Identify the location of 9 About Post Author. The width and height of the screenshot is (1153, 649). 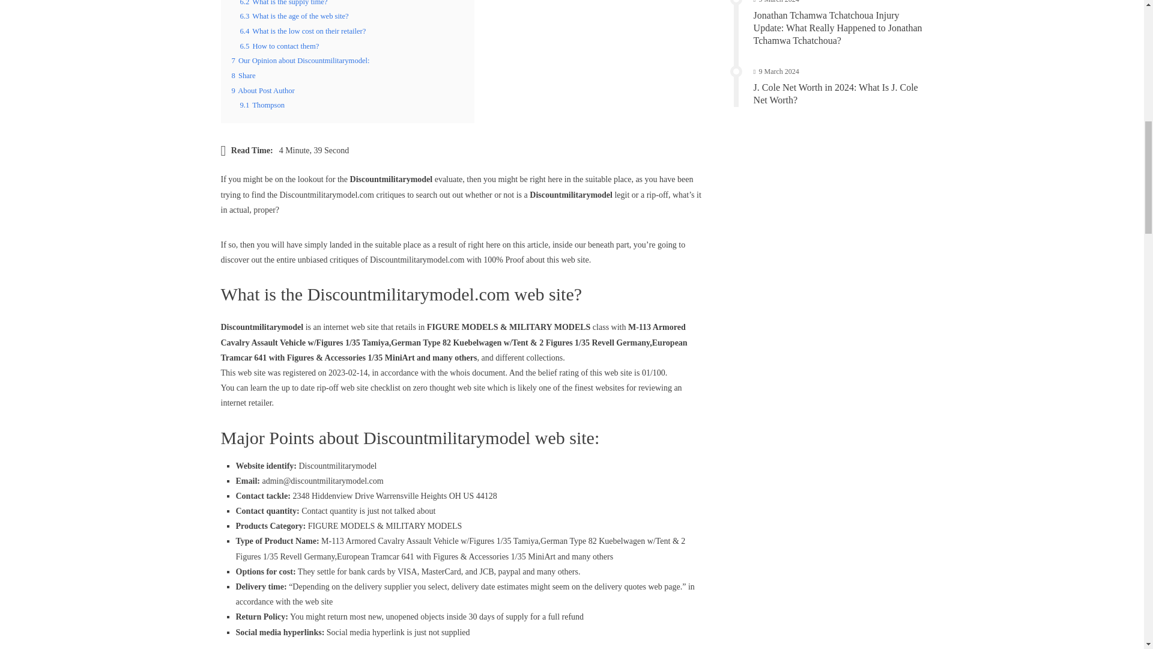
(263, 90).